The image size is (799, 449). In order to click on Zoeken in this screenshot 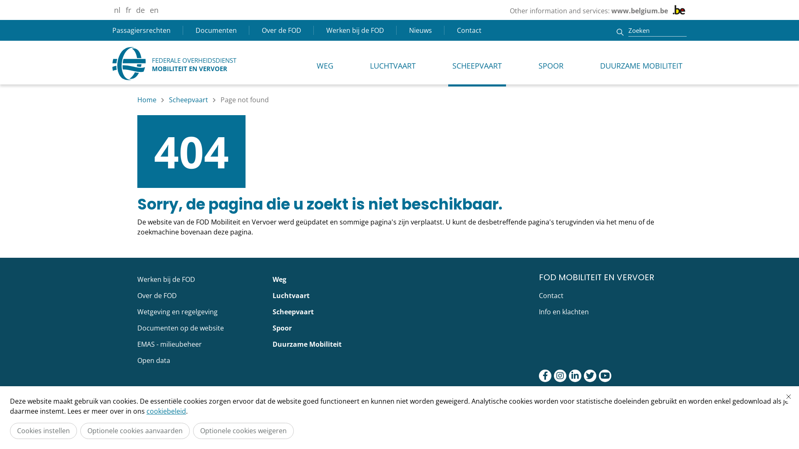, I will do `click(658, 30)`.